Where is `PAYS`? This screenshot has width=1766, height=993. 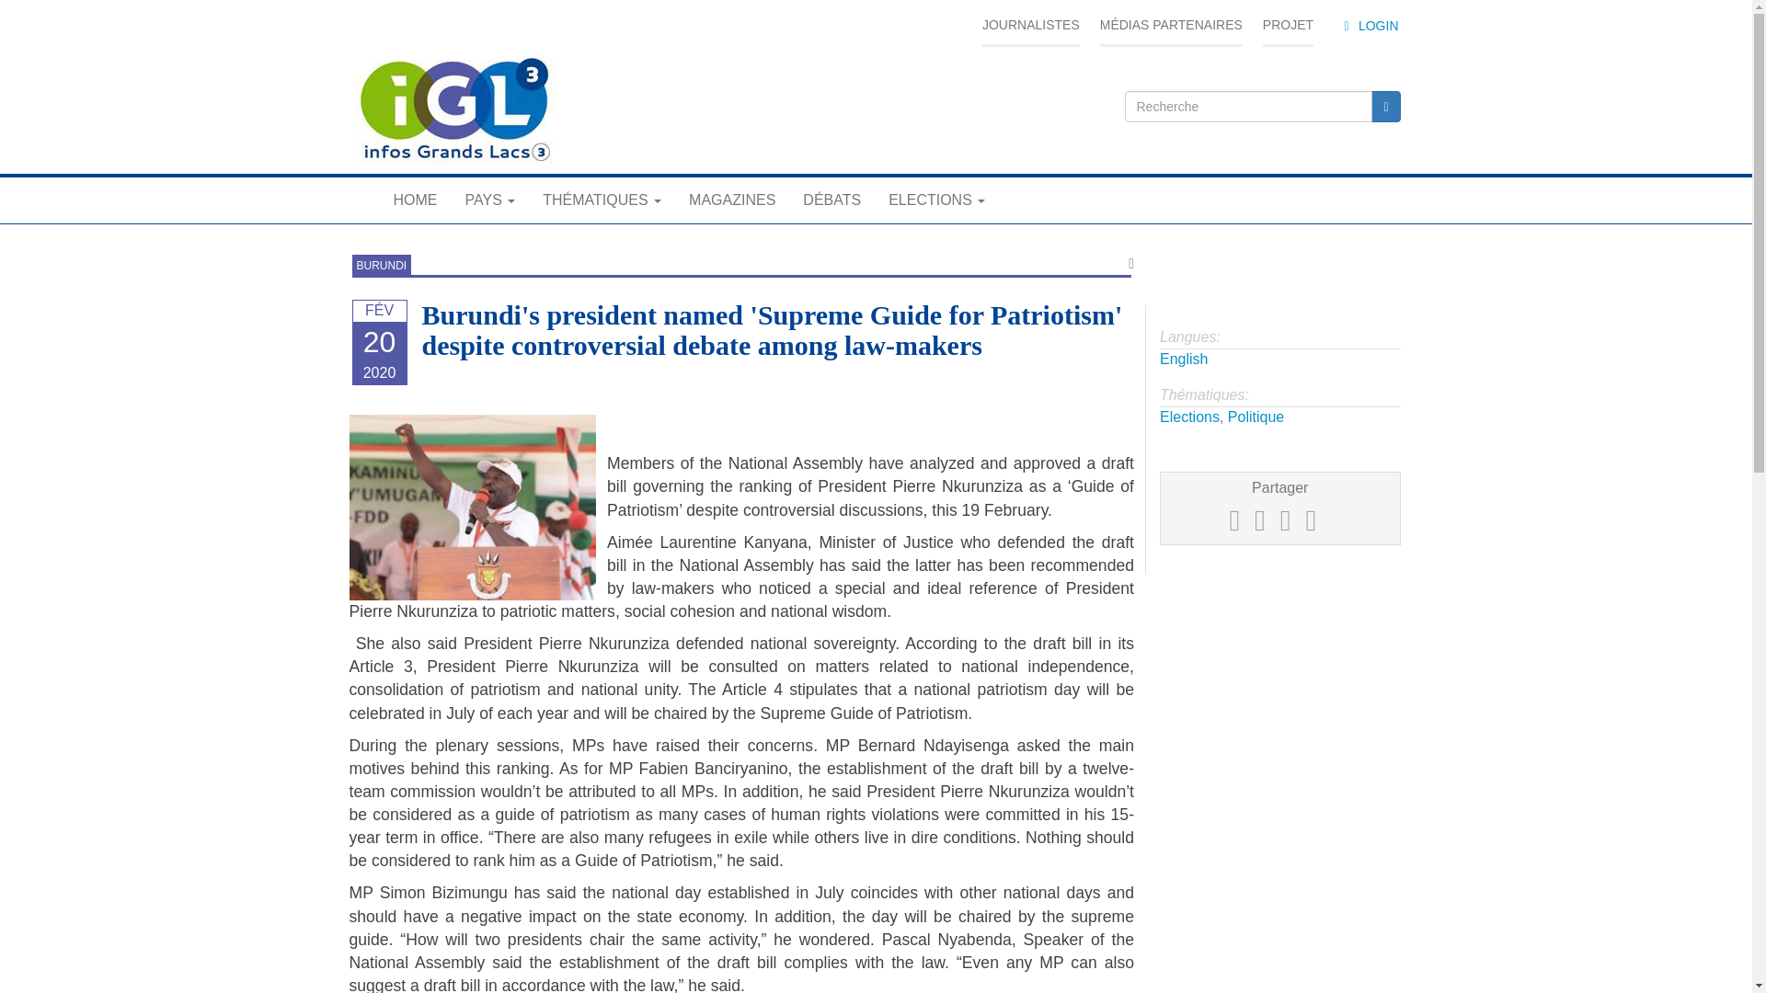 PAYS is located at coordinates (489, 200).